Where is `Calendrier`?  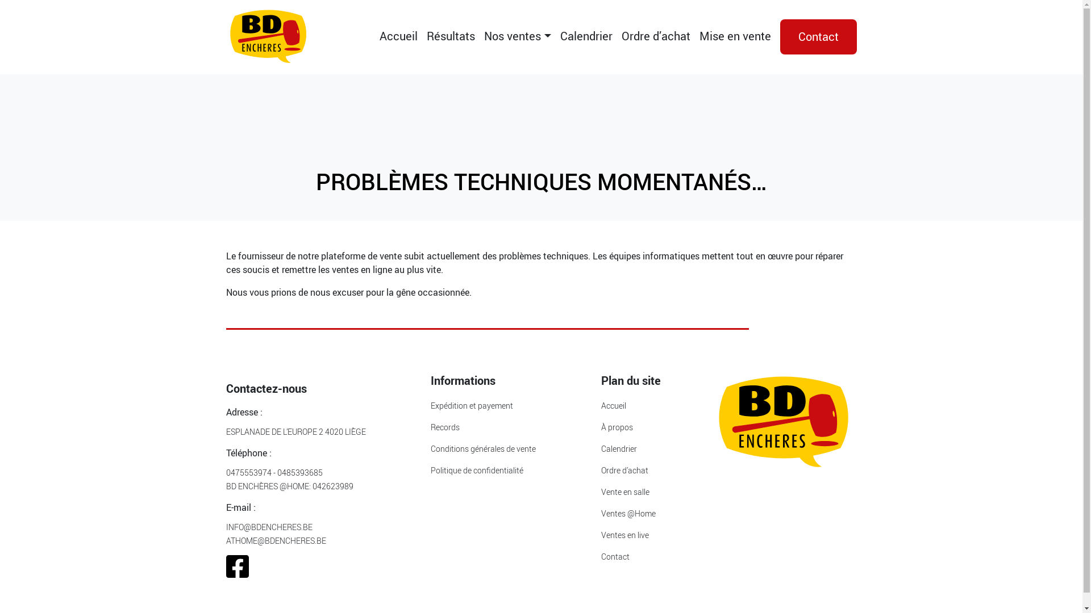 Calendrier is located at coordinates (586, 37).